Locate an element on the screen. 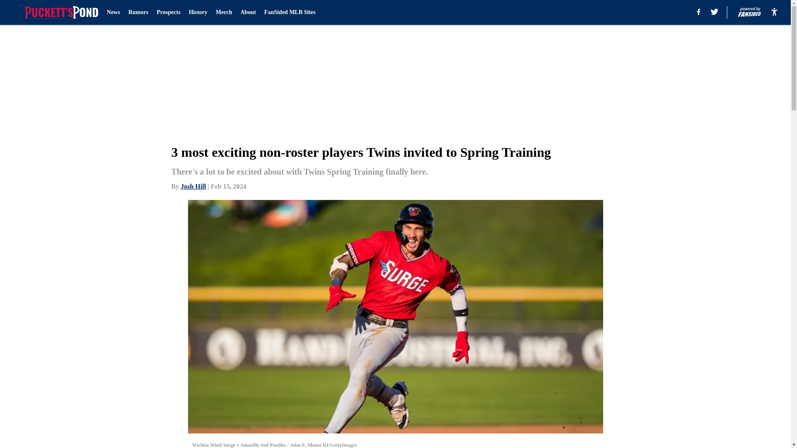 This screenshot has width=797, height=448. FanSided MLB Sites is located at coordinates (290, 12).